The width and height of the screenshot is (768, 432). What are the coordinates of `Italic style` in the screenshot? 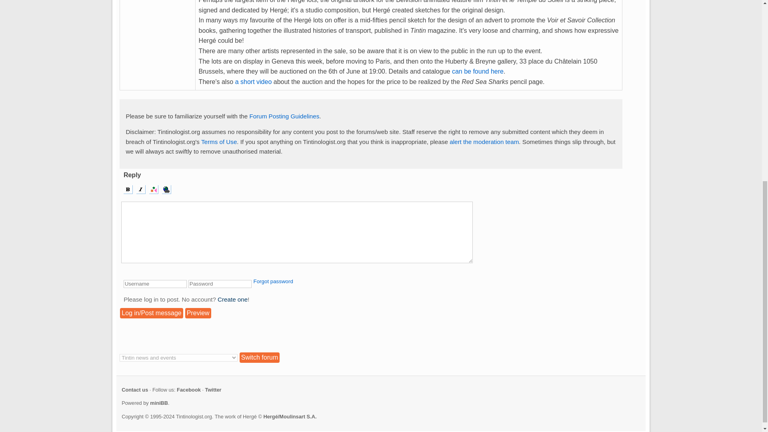 It's located at (141, 190).